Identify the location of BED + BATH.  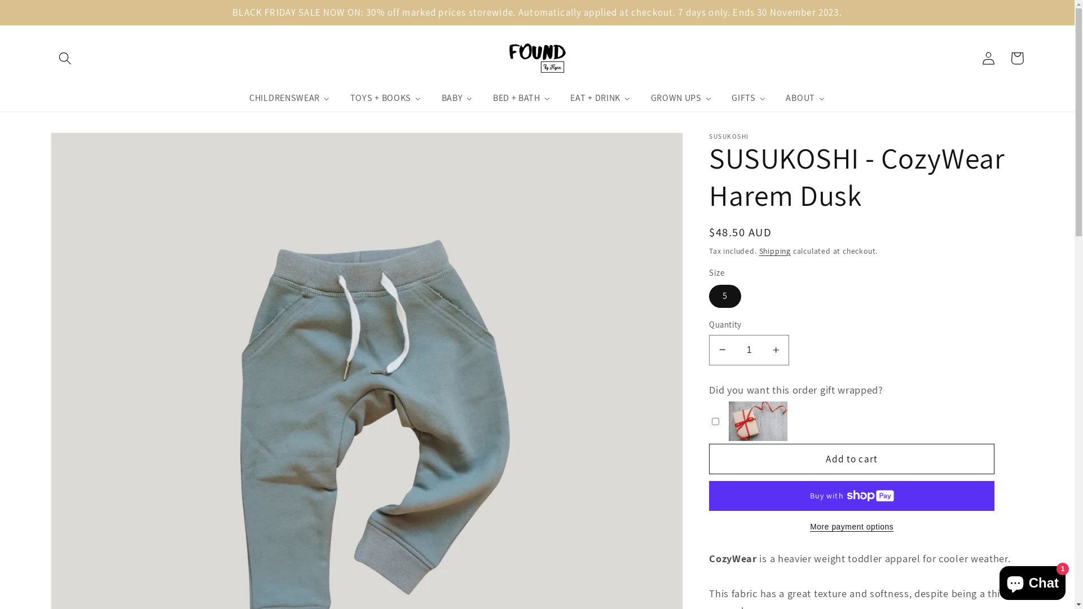
(522, 98).